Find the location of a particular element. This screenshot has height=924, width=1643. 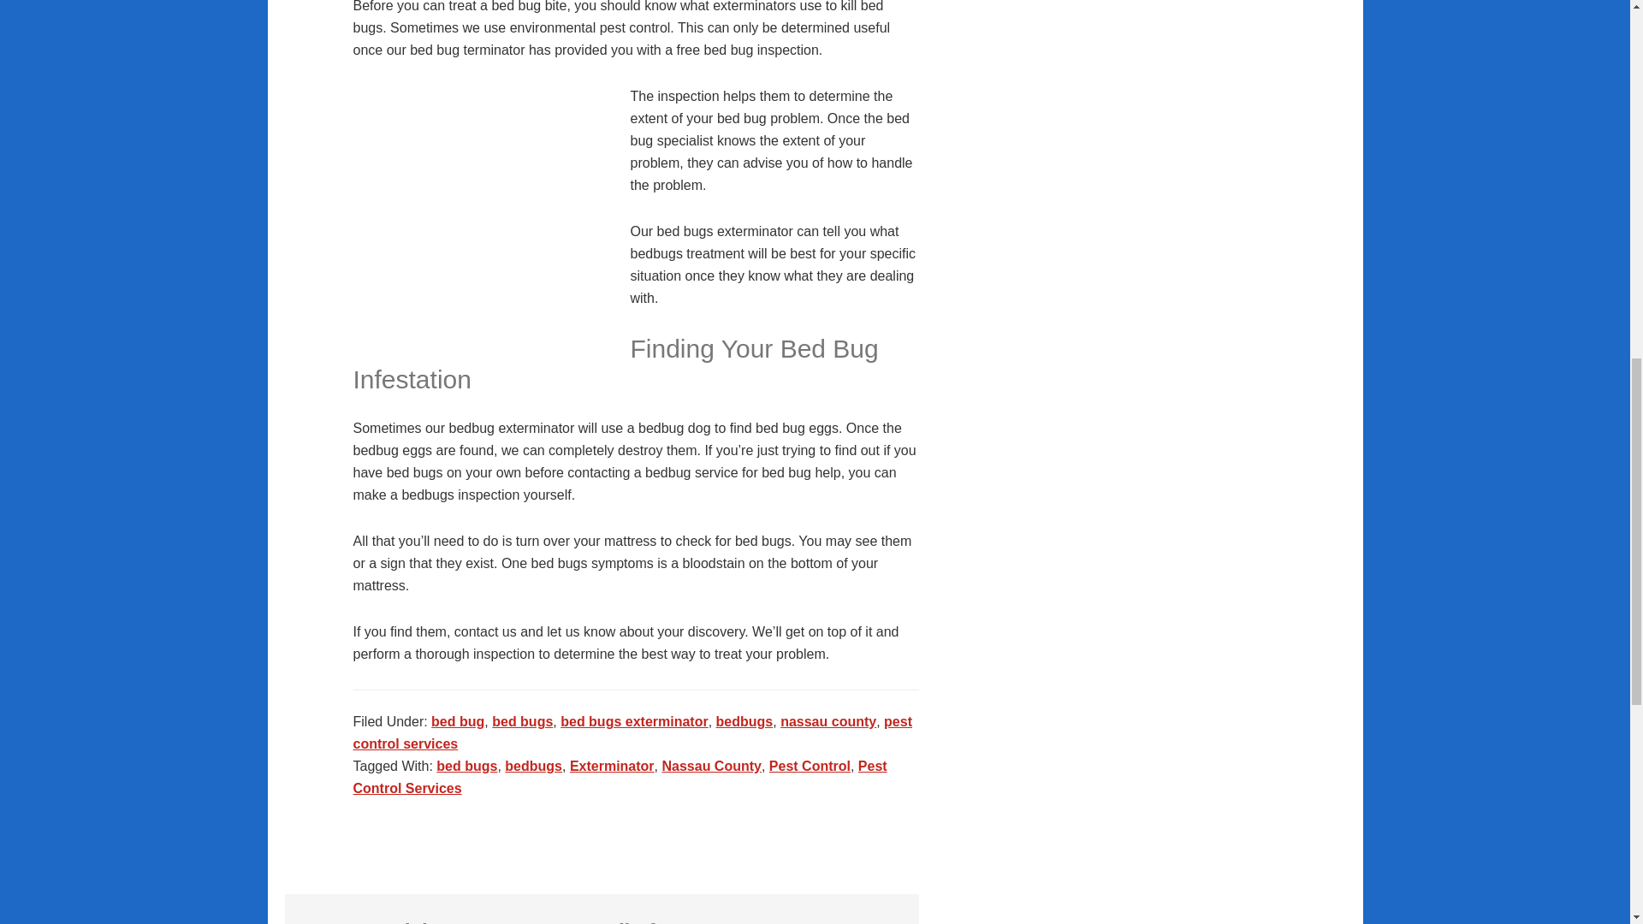

nassau county is located at coordinates (828, 721).